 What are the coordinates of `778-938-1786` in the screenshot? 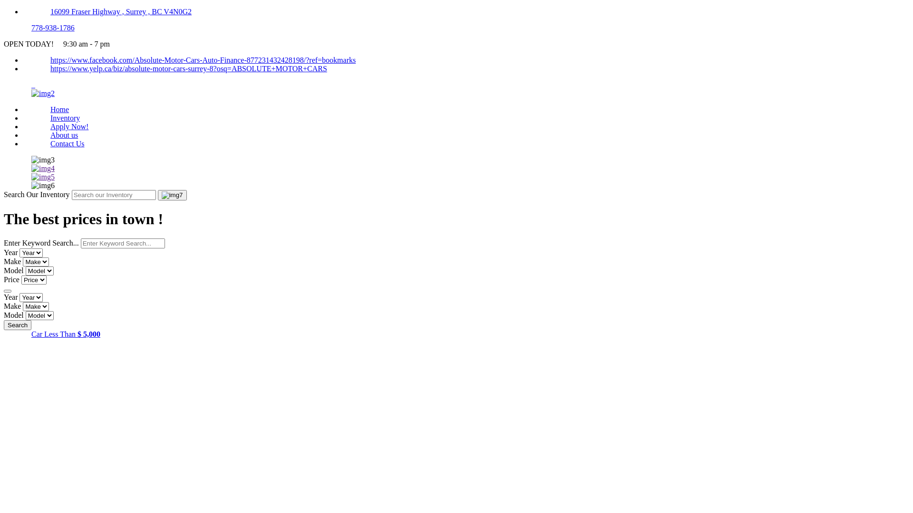 It's located at (53, 28).